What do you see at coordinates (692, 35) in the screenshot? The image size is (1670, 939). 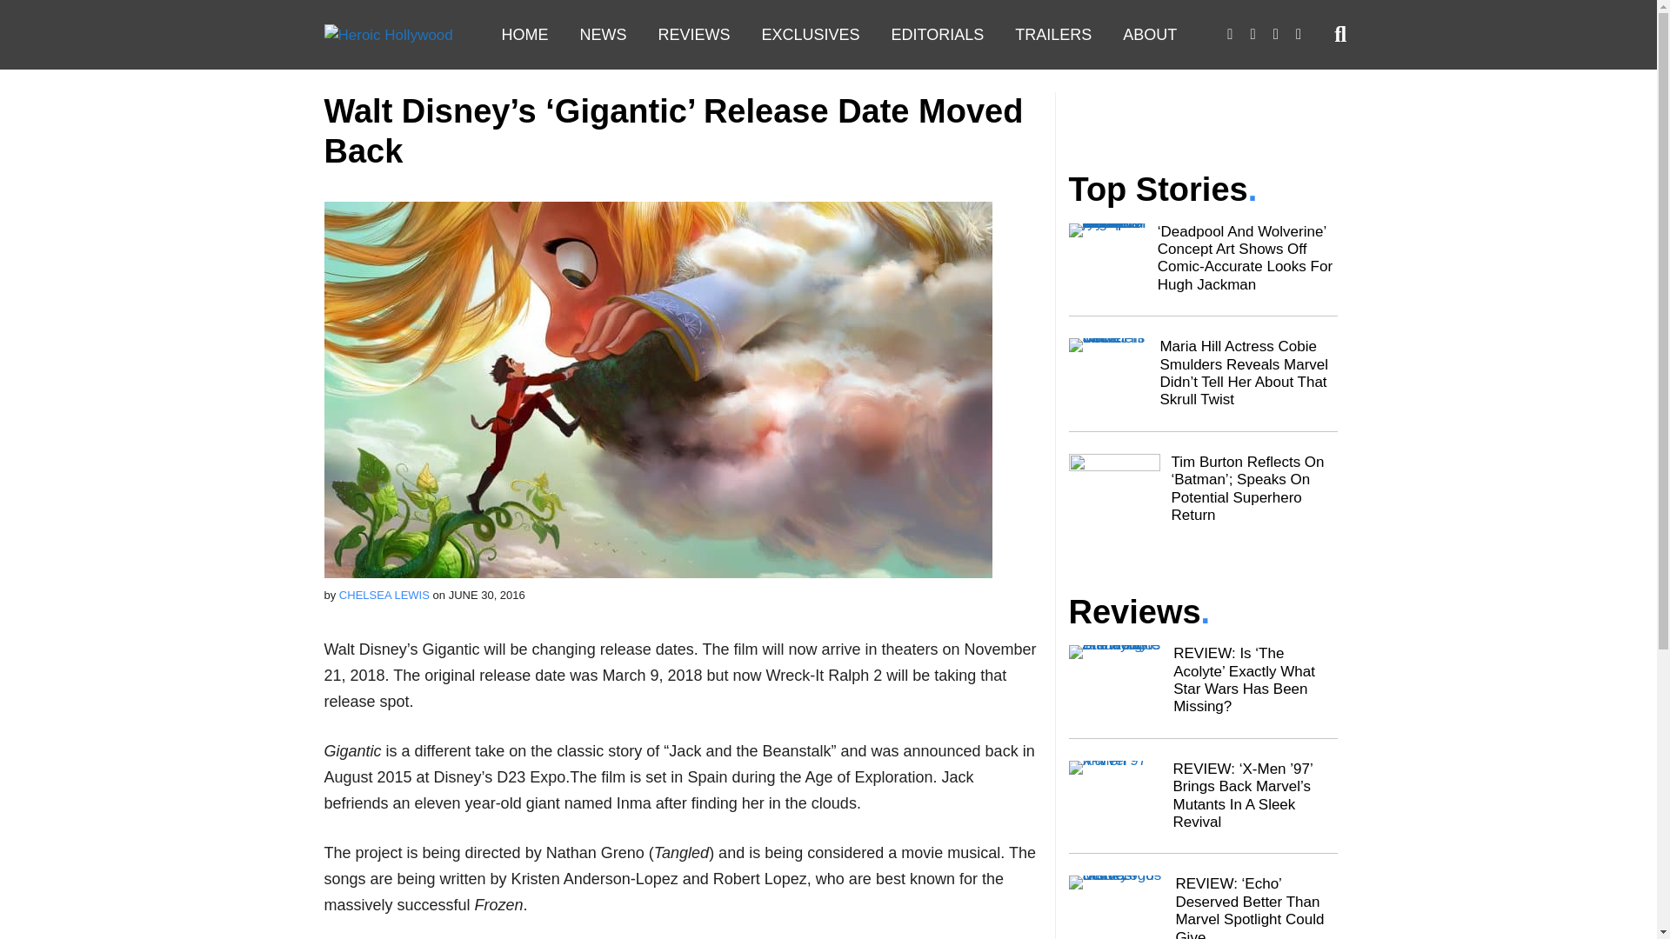 I see `REVIEWS` at bounding box center [692, 35].